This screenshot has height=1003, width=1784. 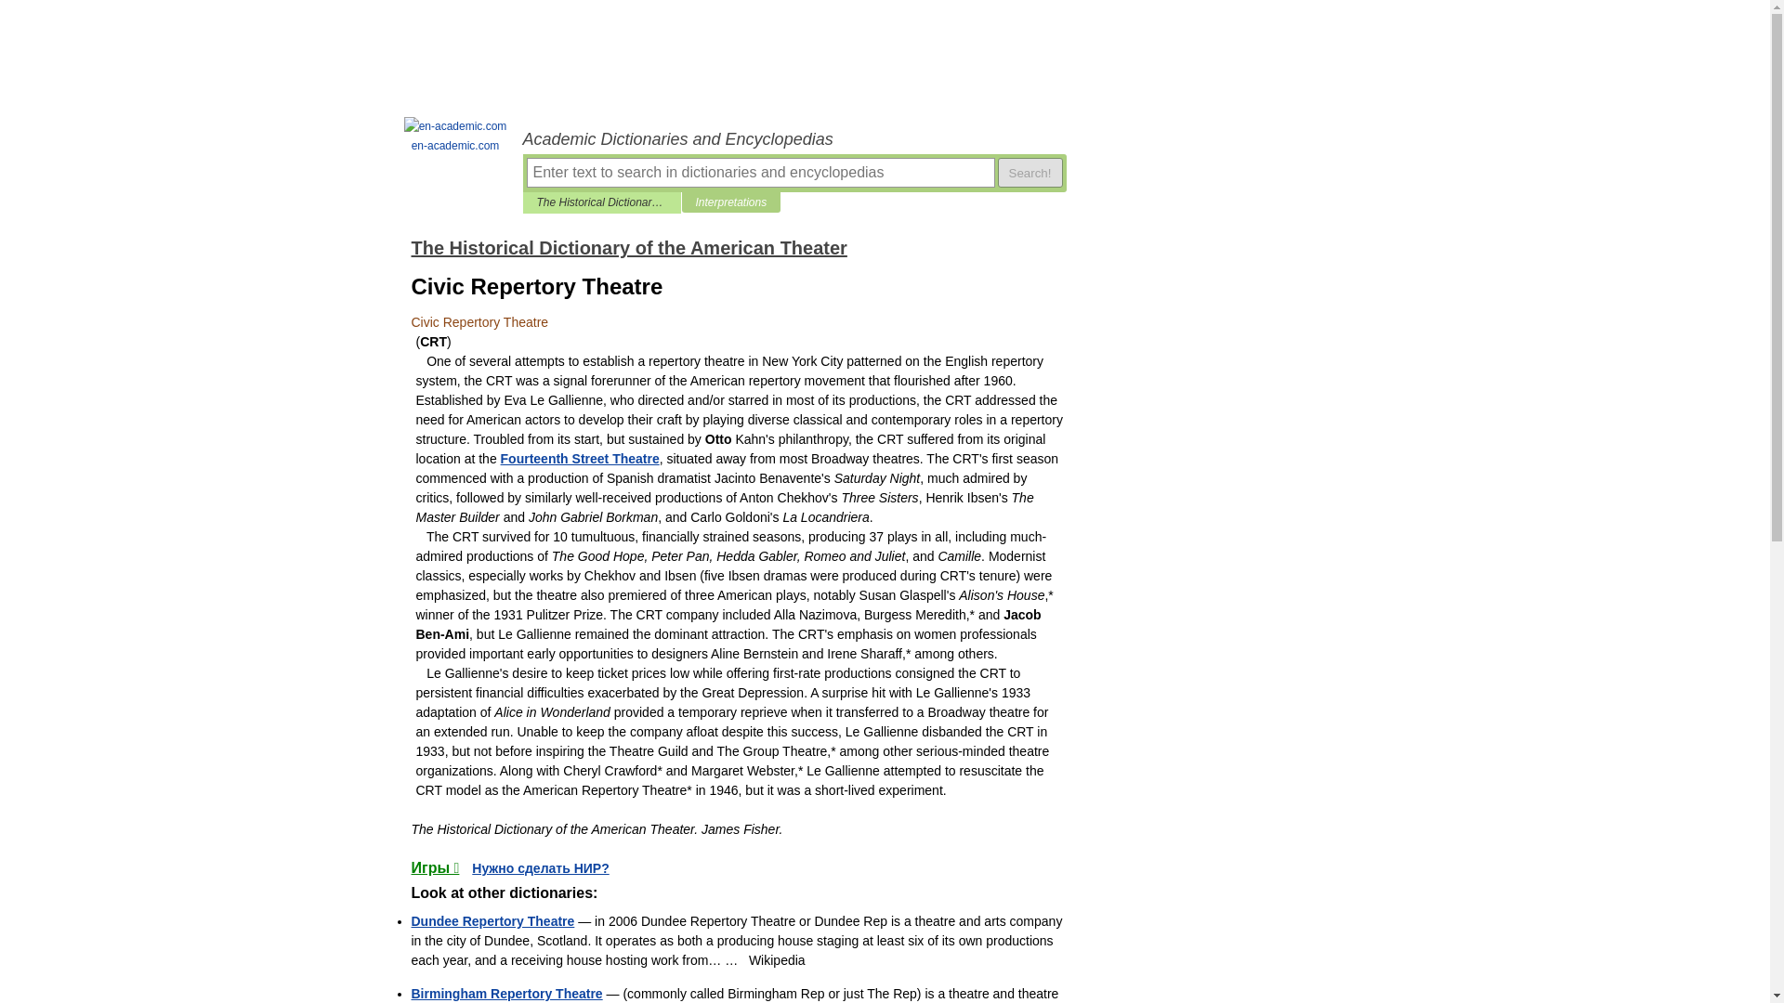 What do you see at coordinates (760, 172) in the screenshot?
I see `Enter text to search in dictionaries and encyclopedias` at bounding box center [760, 172].